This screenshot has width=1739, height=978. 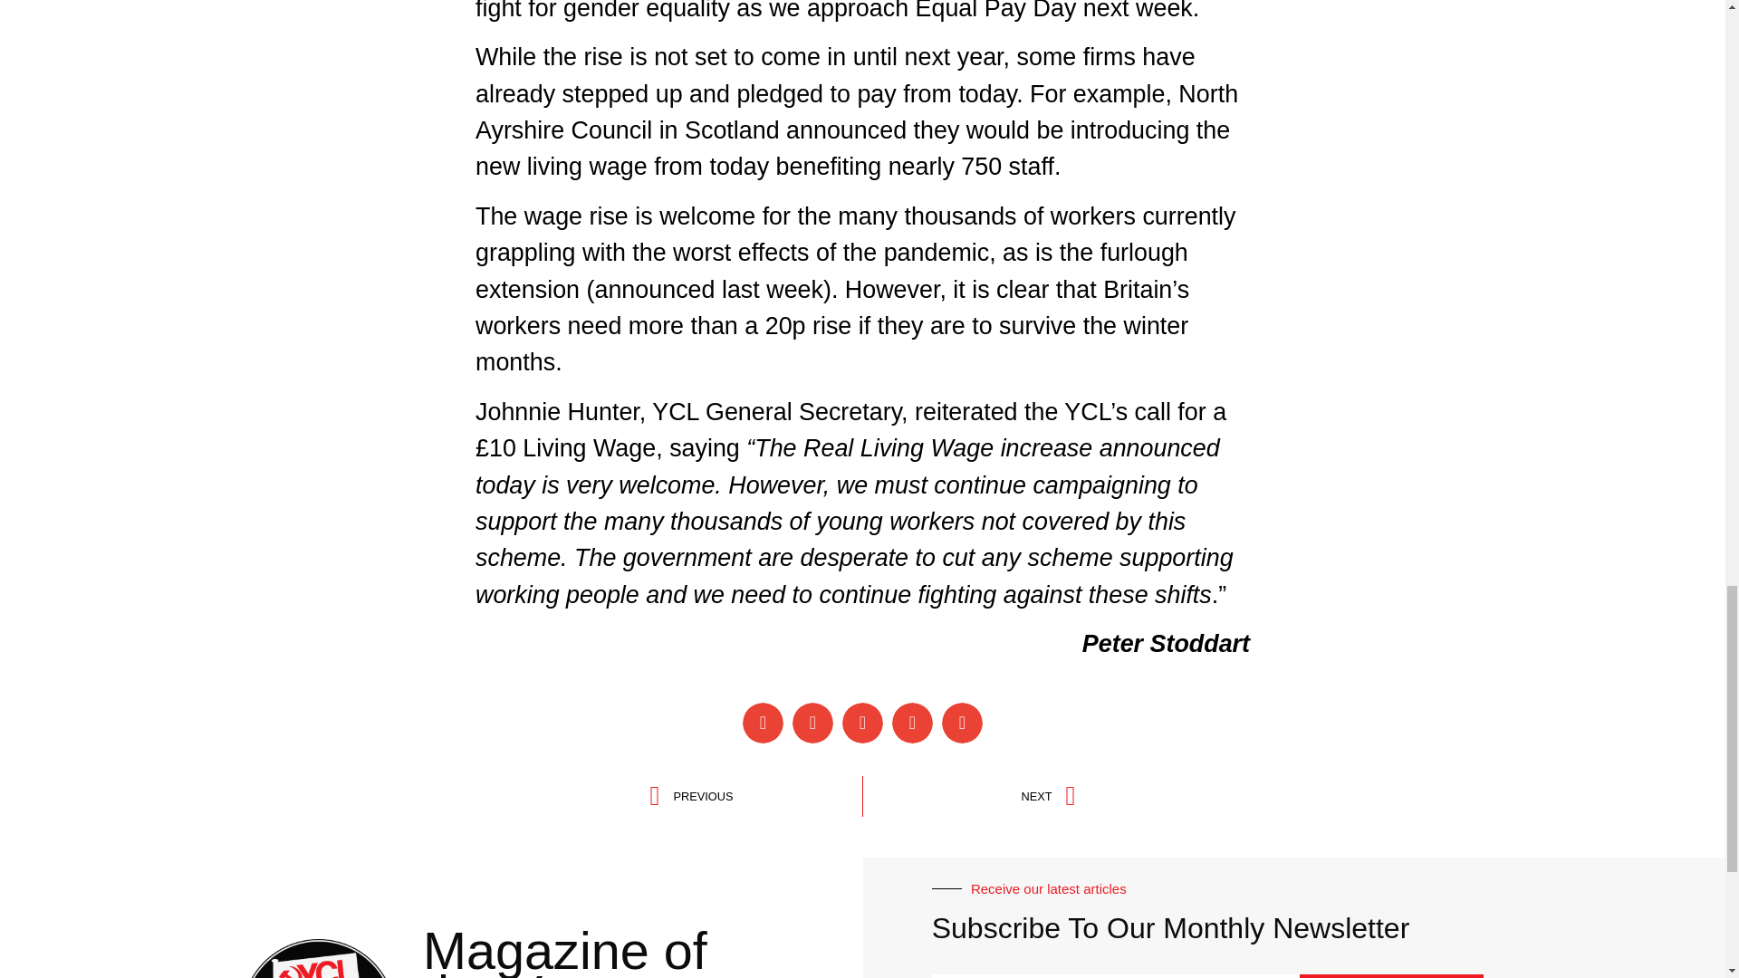 What do you see at coordinates (1391, 976) in the screenshot?
I see `subscribe` at bounding box center [1391, 976].